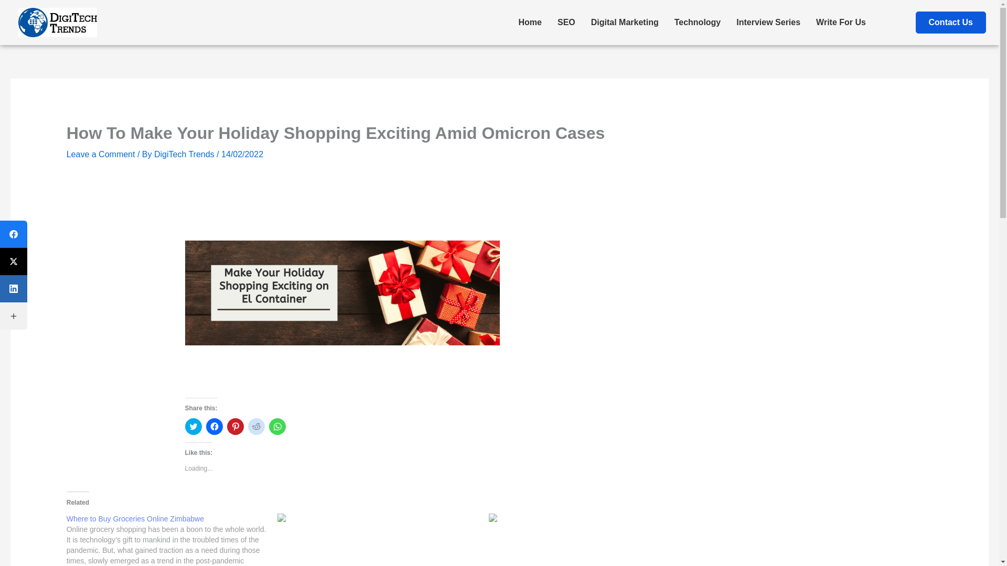 Image resolution: width=1007 pixels, height=566 pixels. What do you see at coordinates (566, 22) in the screenshot?
I see `SEO` at bounding box center [566, 22].